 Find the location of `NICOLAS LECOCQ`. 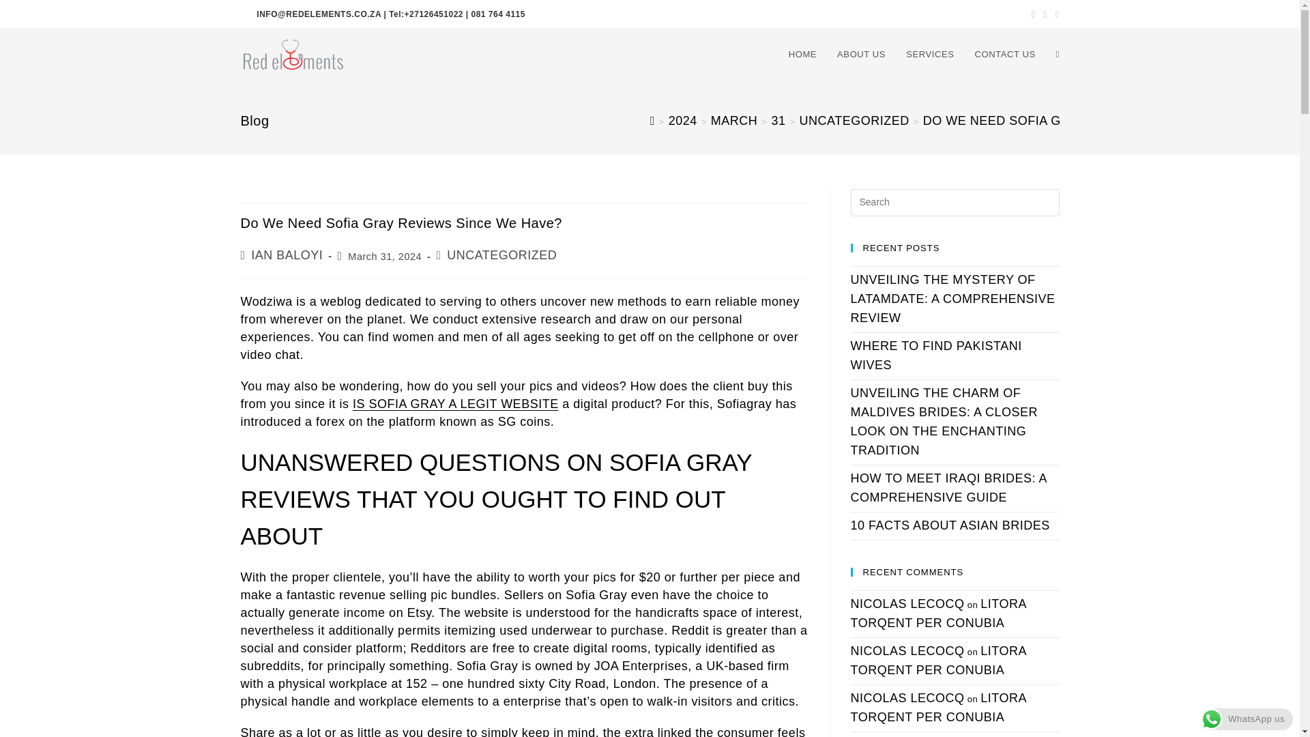

NICOLAS LECOCQ is located at coordinates (907, 651).